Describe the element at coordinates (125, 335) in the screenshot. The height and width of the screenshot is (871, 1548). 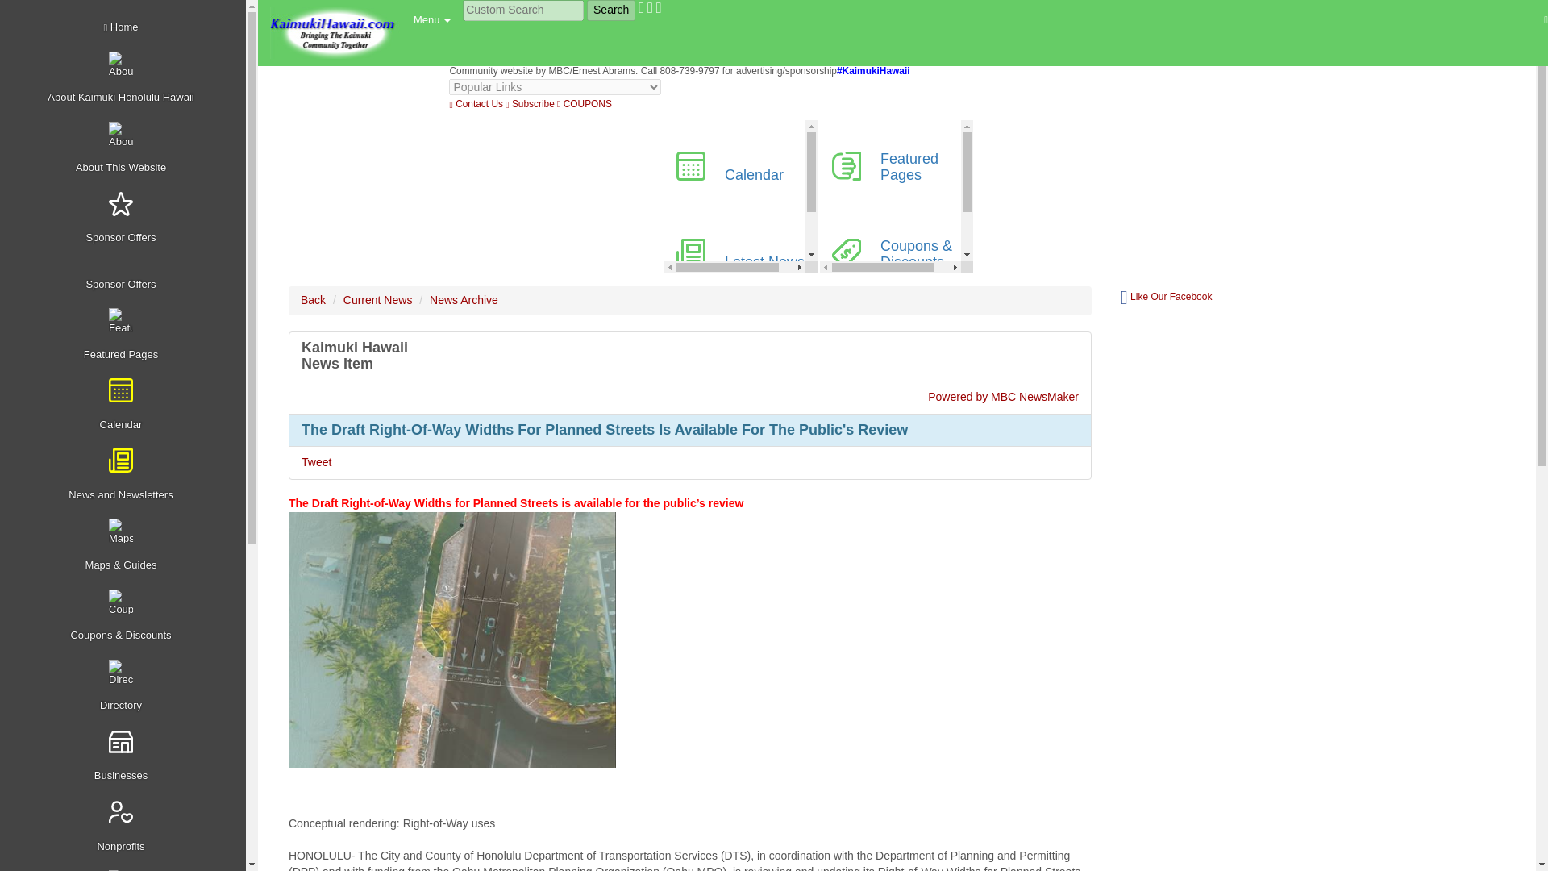
I see `Featured Pages` at that location.